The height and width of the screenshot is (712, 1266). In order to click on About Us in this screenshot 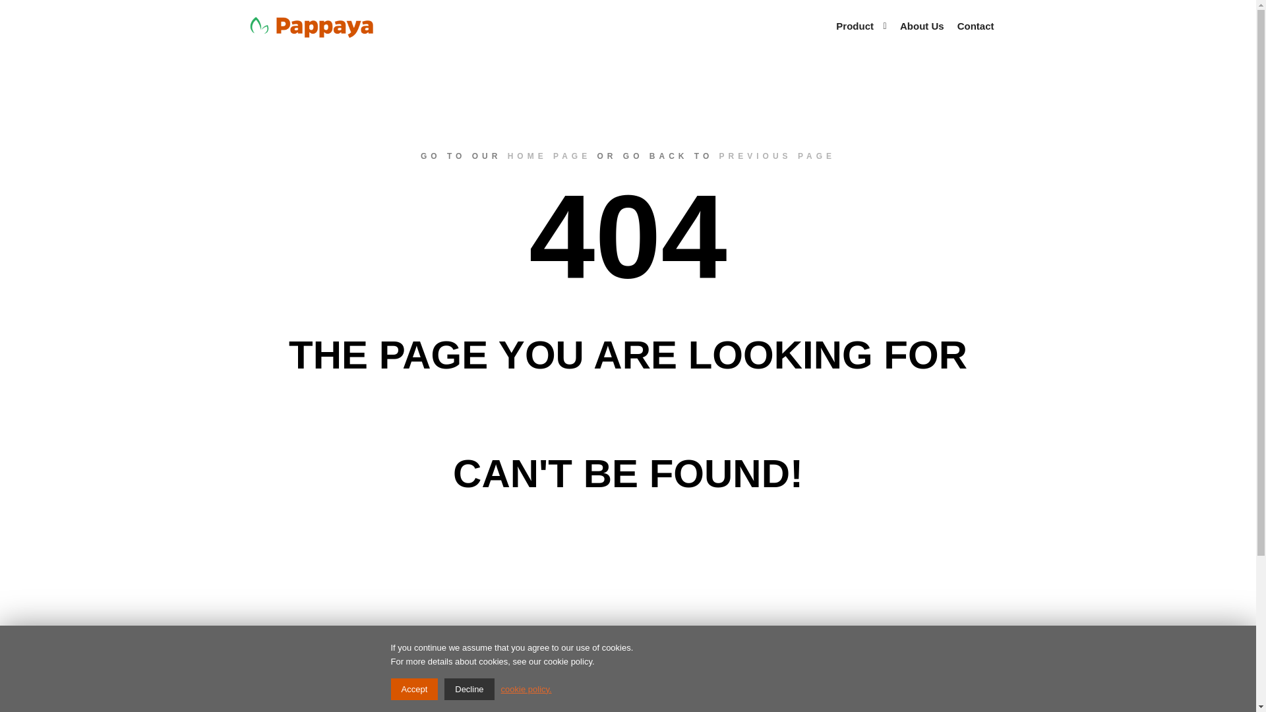, I will do `click(922, 26)`.